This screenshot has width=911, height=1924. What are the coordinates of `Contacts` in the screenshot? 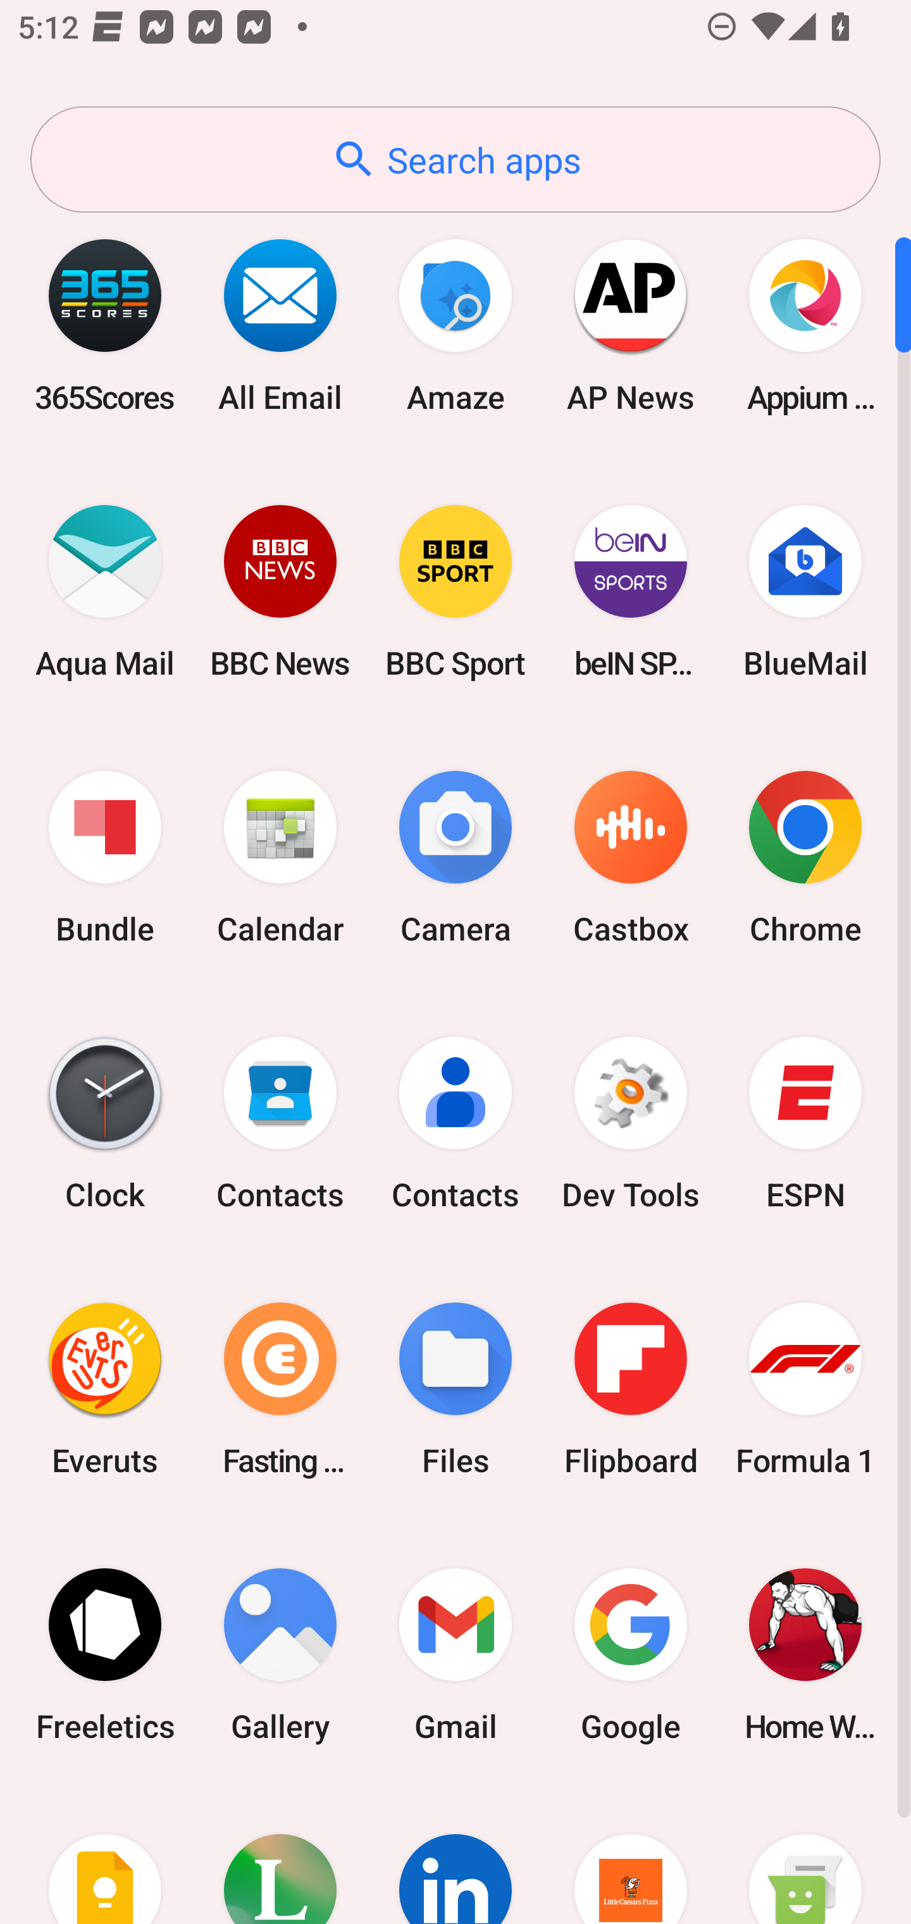 It's located at (280, 1123).